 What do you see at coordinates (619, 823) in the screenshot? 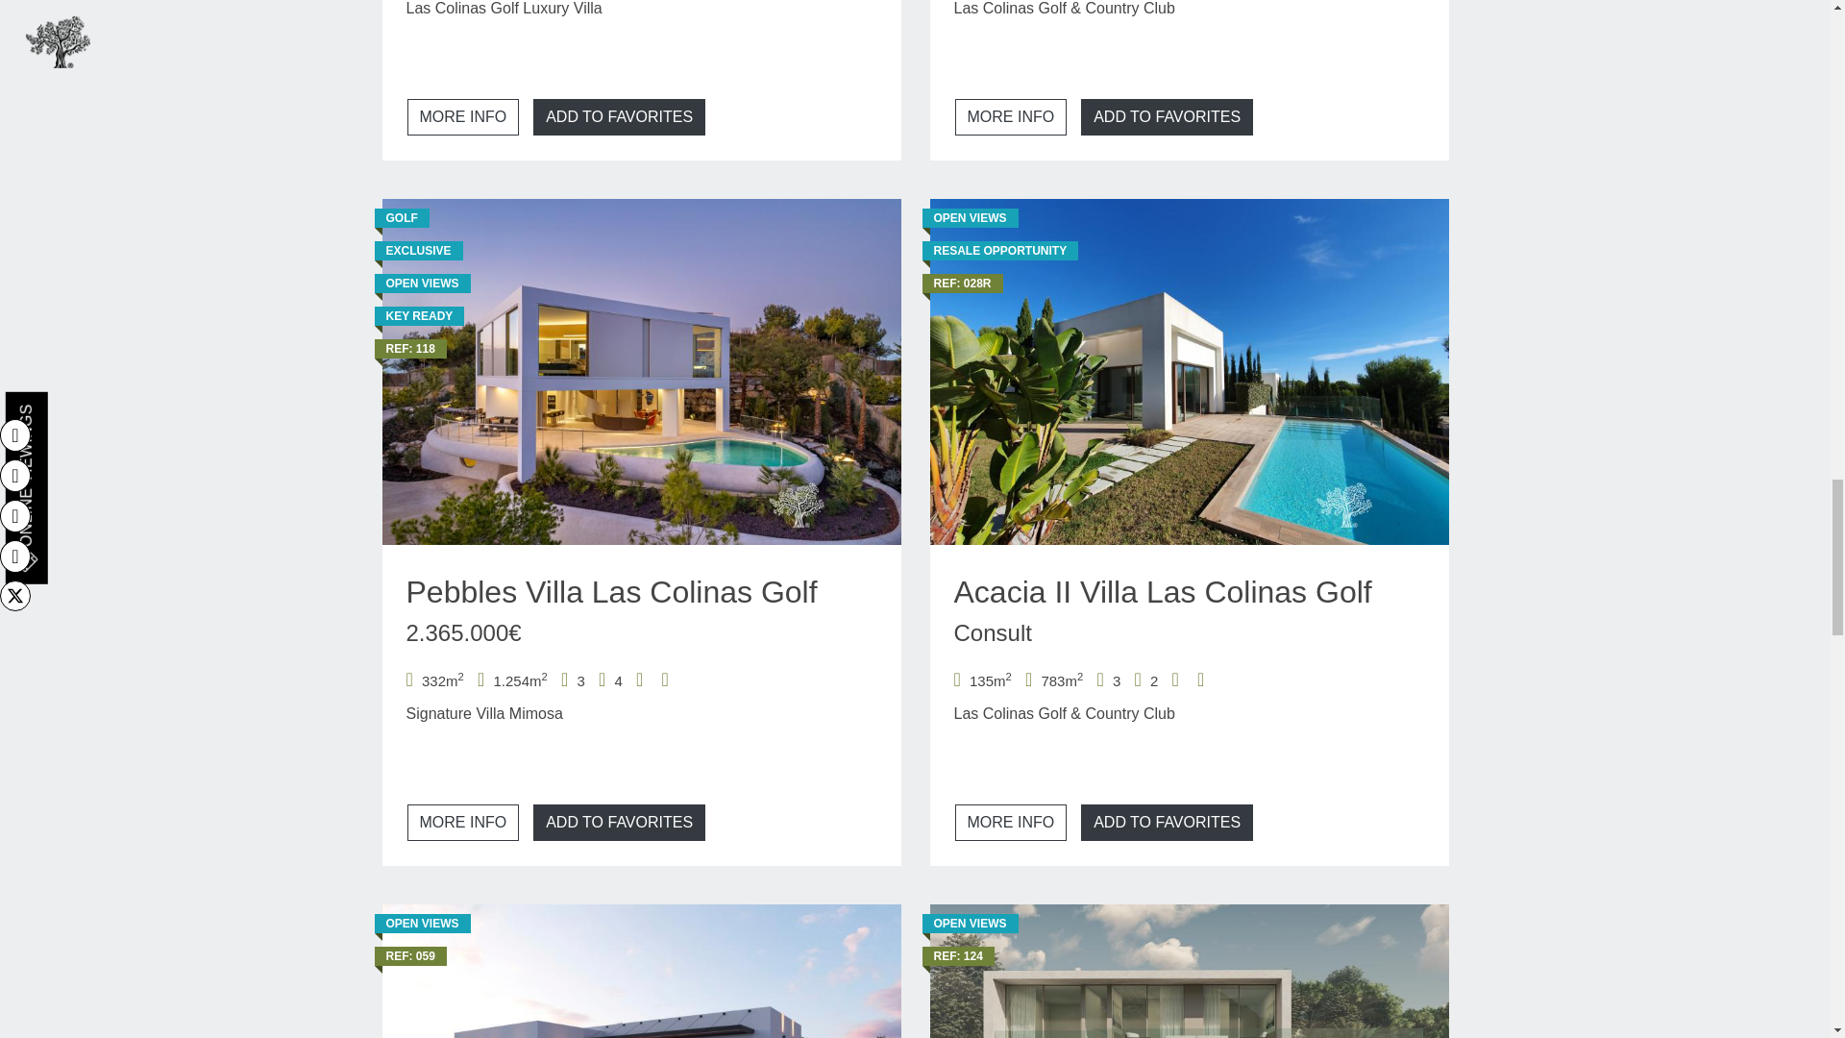
I see `Add to Favorites` at bounding box center [619, 823].